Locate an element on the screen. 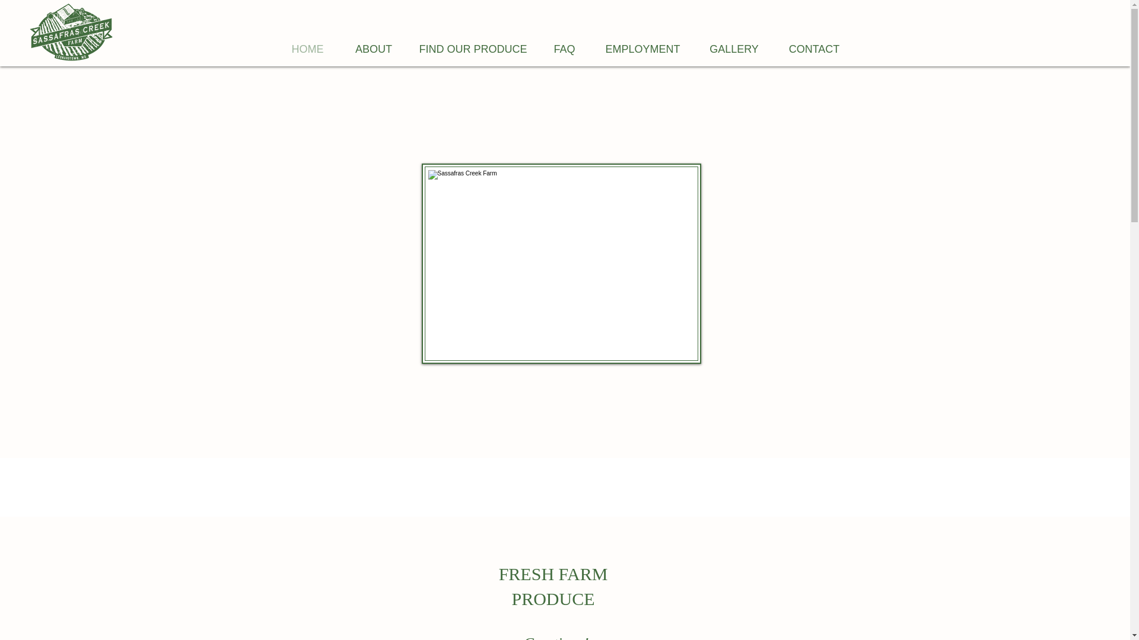 This screenshot has width=1139, height=640. CONTACT is located at coordinates (814, 49).